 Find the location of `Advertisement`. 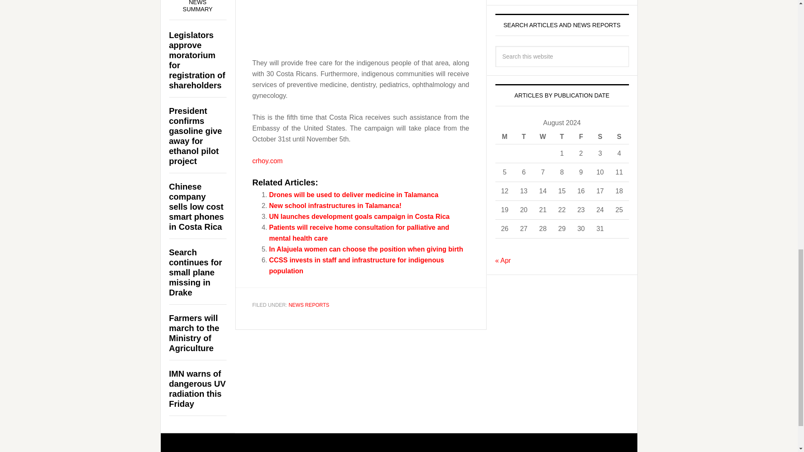

Advertisement is located at coordinates (360, 21).